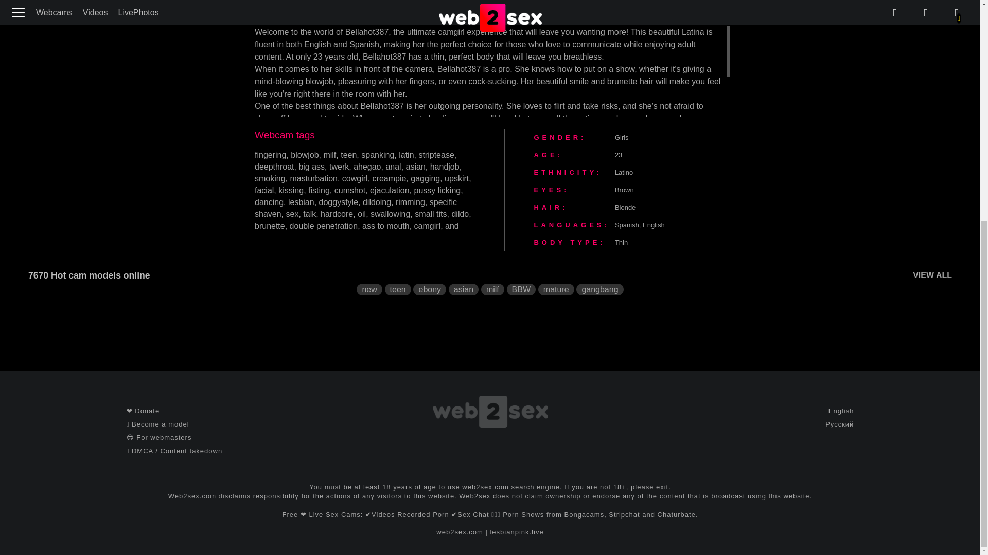 Image resolution: width=988 pixels, height=555 pixels. What do you see at coordinates (311, 166) in the screenshot?
I see `big ass` at bounding box center [311, 166].